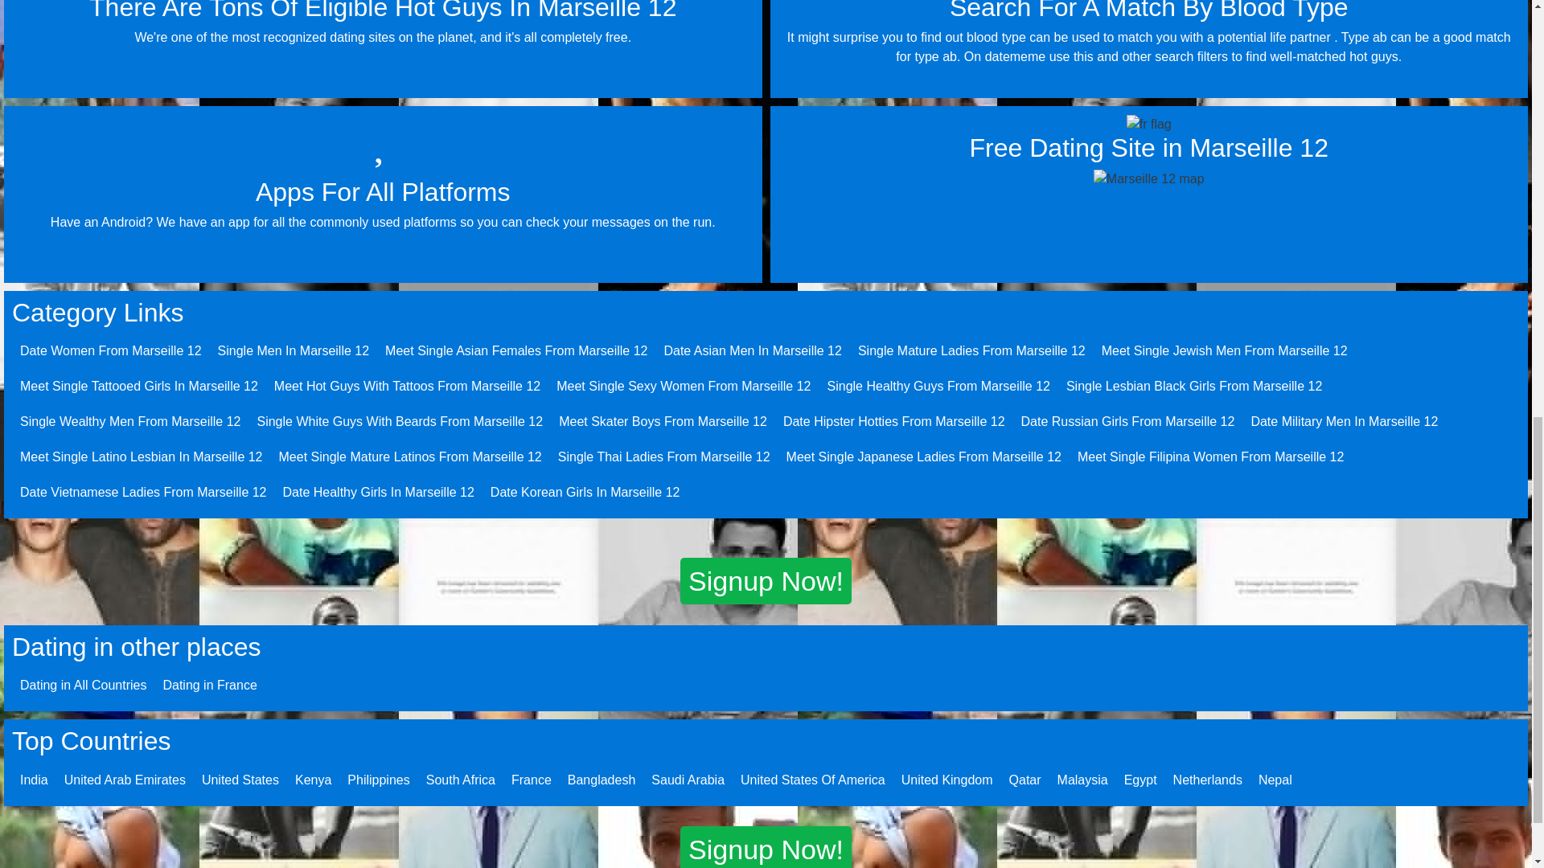 The image size is (1544, 868). Describe the element at coordinates (515, 350) in the screenshot. I see `Meet Single Asian Females From Marseille 12` at that location.